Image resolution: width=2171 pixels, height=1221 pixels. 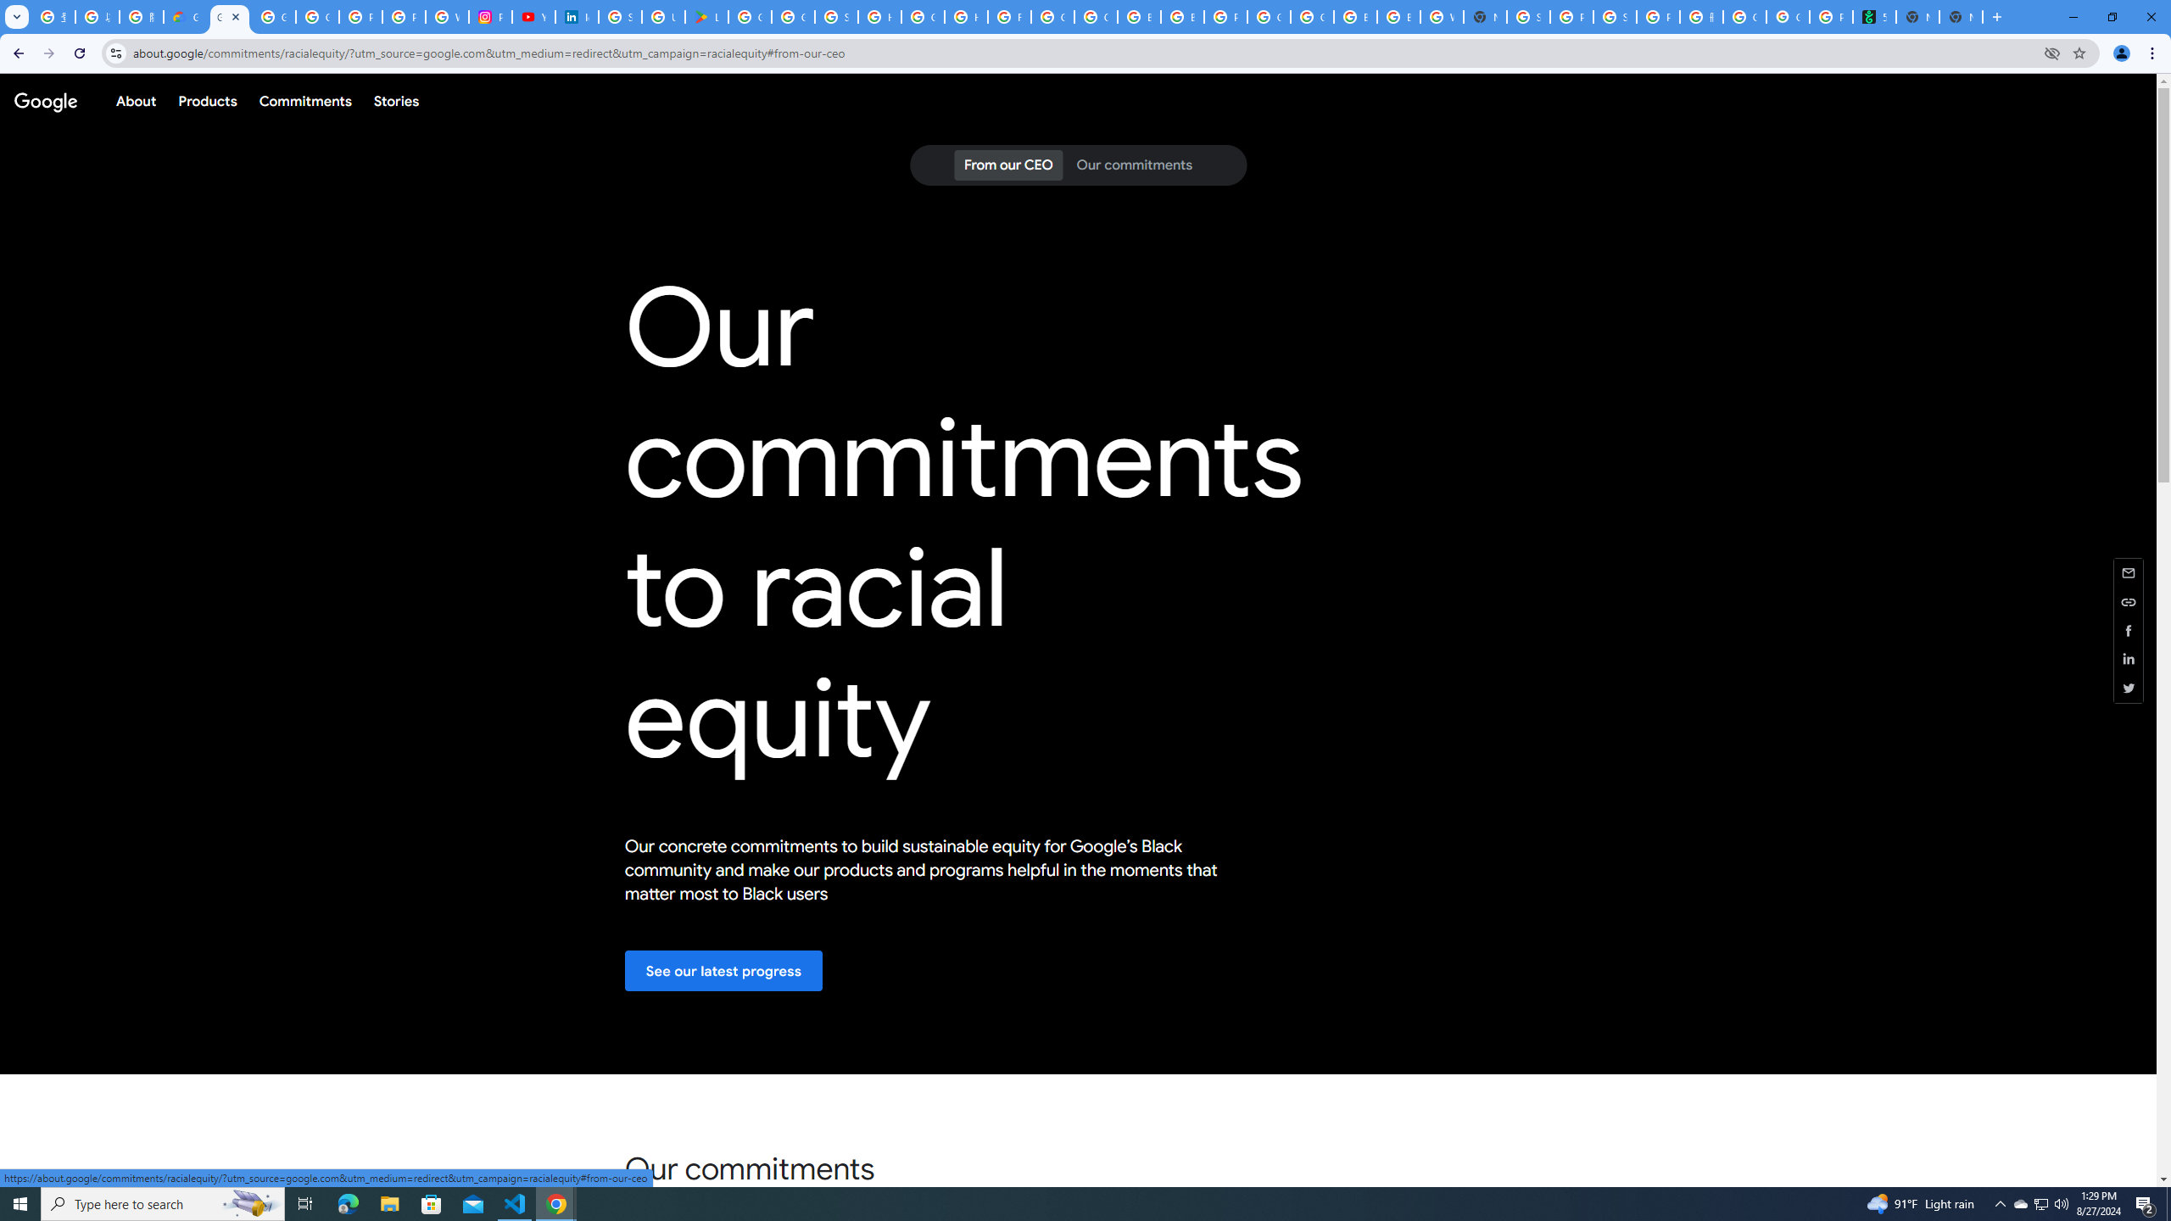 I want to click on Google Cloud Platform, so click(x=1312, y=17).